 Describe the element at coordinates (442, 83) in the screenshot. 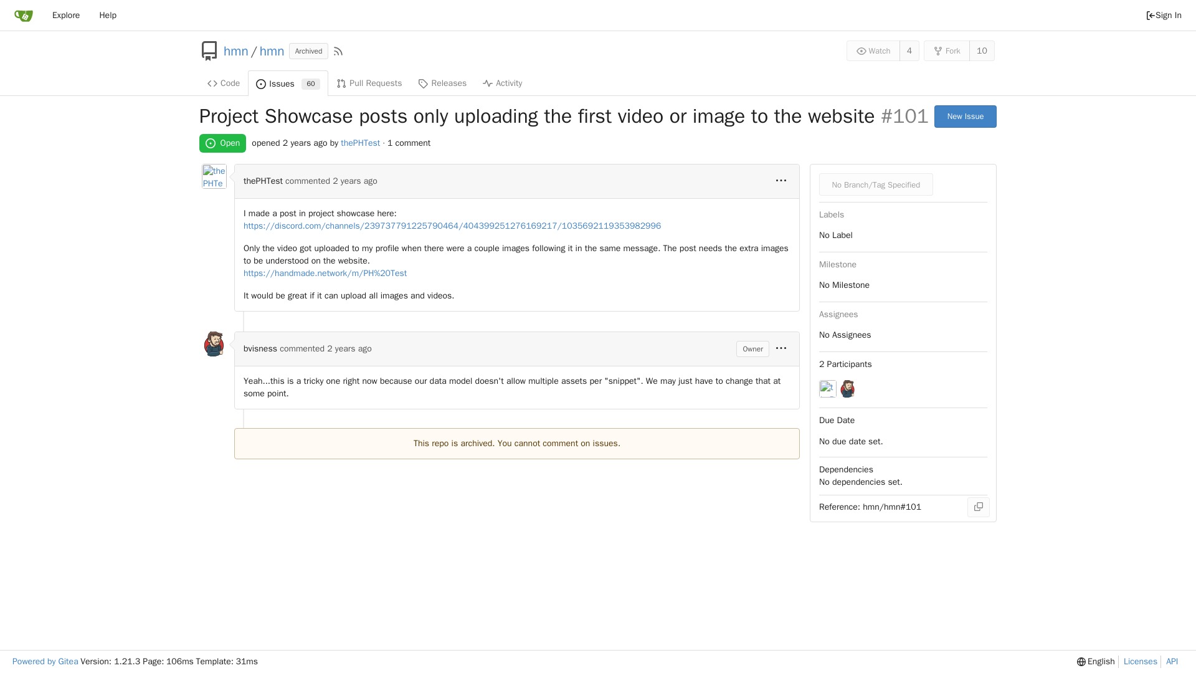

I see `Releases` at that location.